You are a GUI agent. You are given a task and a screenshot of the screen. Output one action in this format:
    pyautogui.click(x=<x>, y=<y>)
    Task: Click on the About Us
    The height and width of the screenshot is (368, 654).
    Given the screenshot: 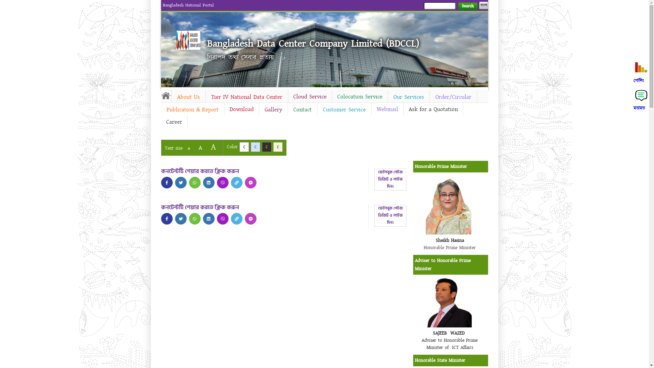 What is the action you would take?
    pyautogui.click(x=189, y=97)
    